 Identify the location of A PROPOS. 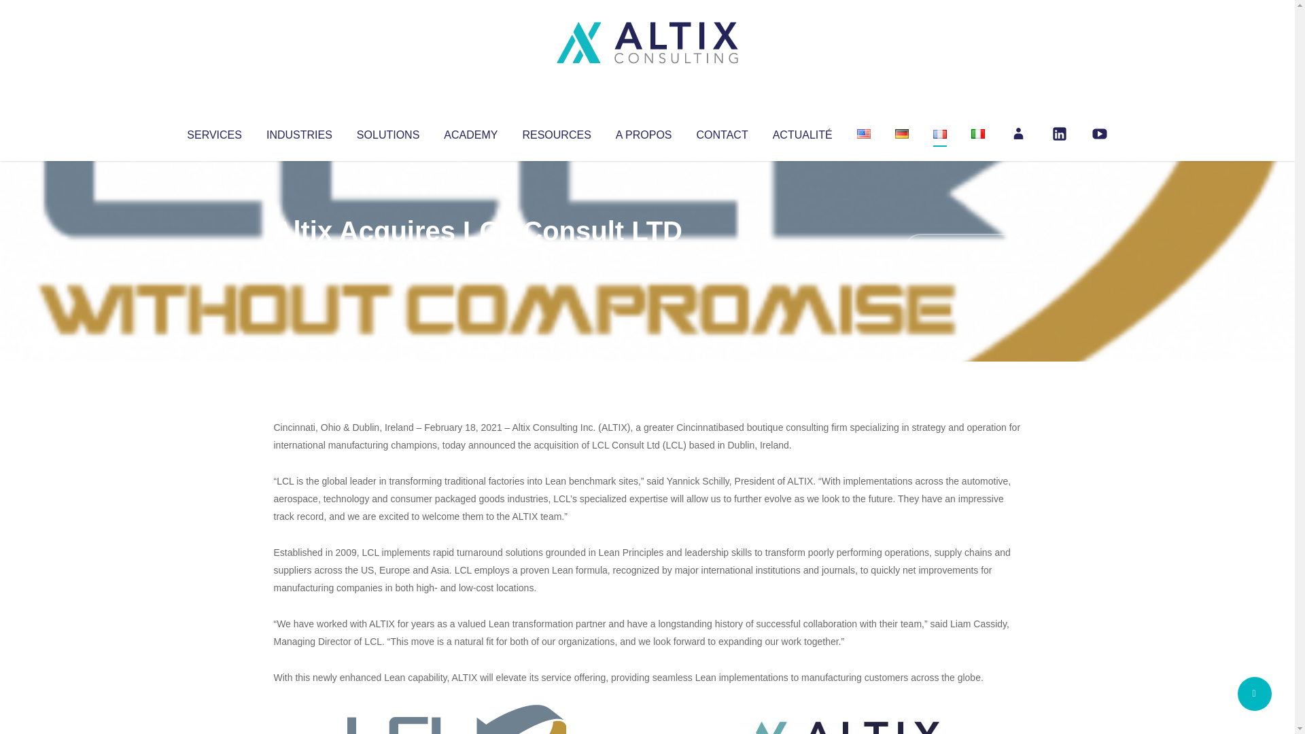
(644, 132).